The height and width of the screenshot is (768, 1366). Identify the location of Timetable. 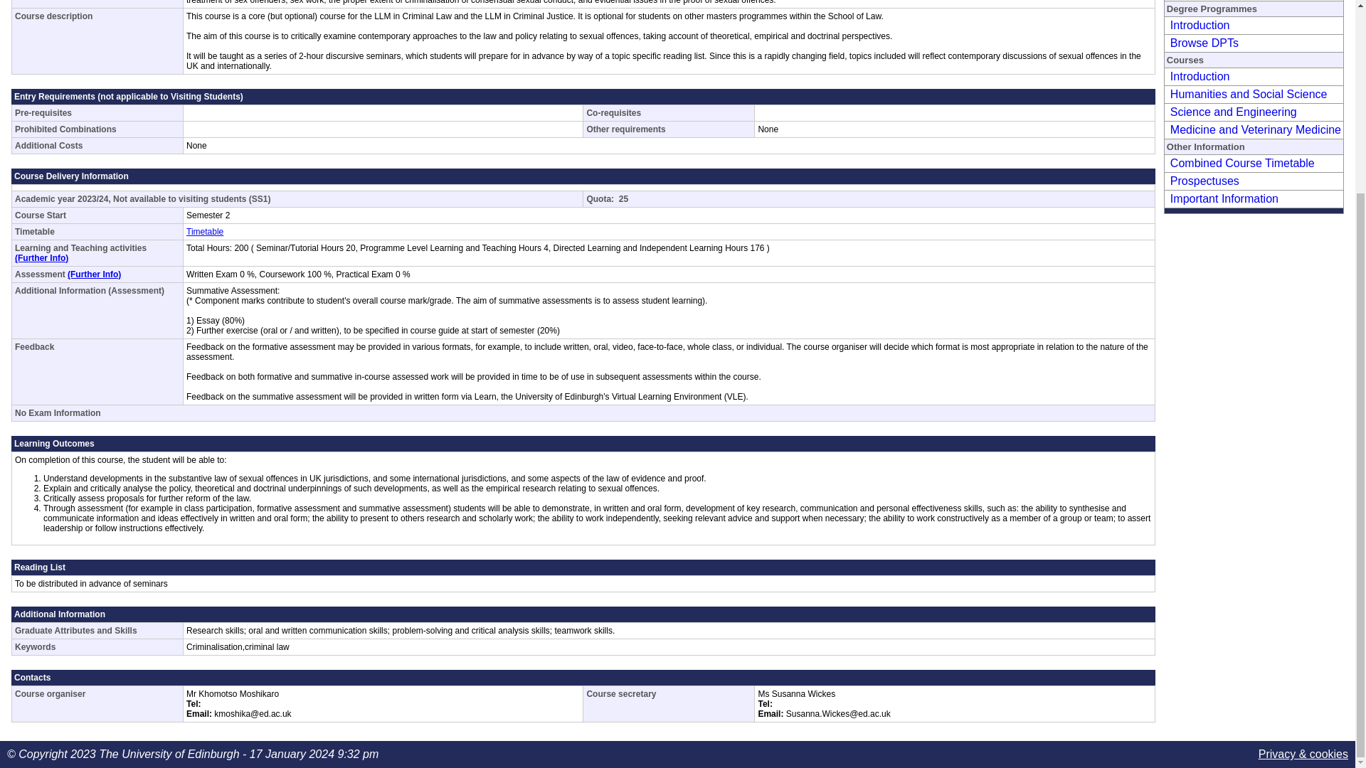
(205, 231).